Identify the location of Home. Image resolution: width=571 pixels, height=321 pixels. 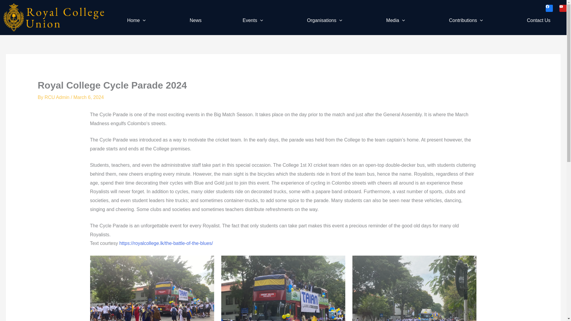
(137, 20).